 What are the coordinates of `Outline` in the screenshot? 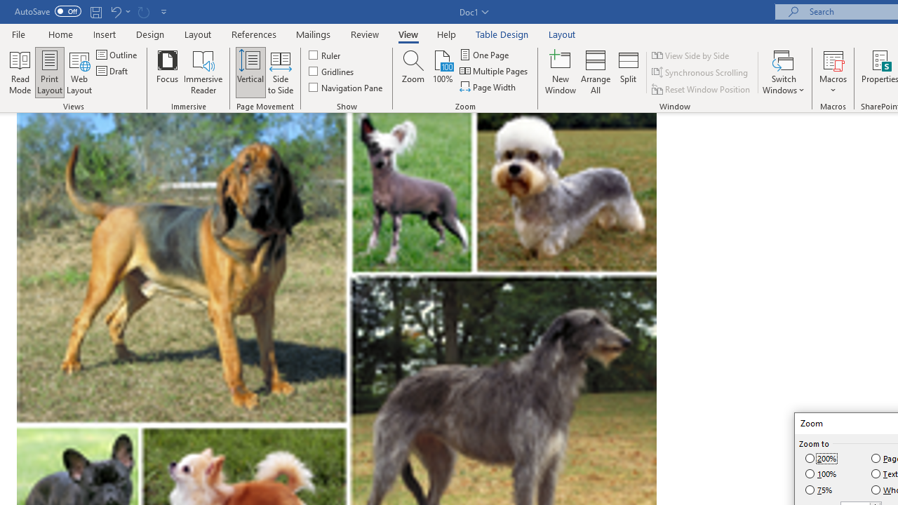 It's located at (118, 55).